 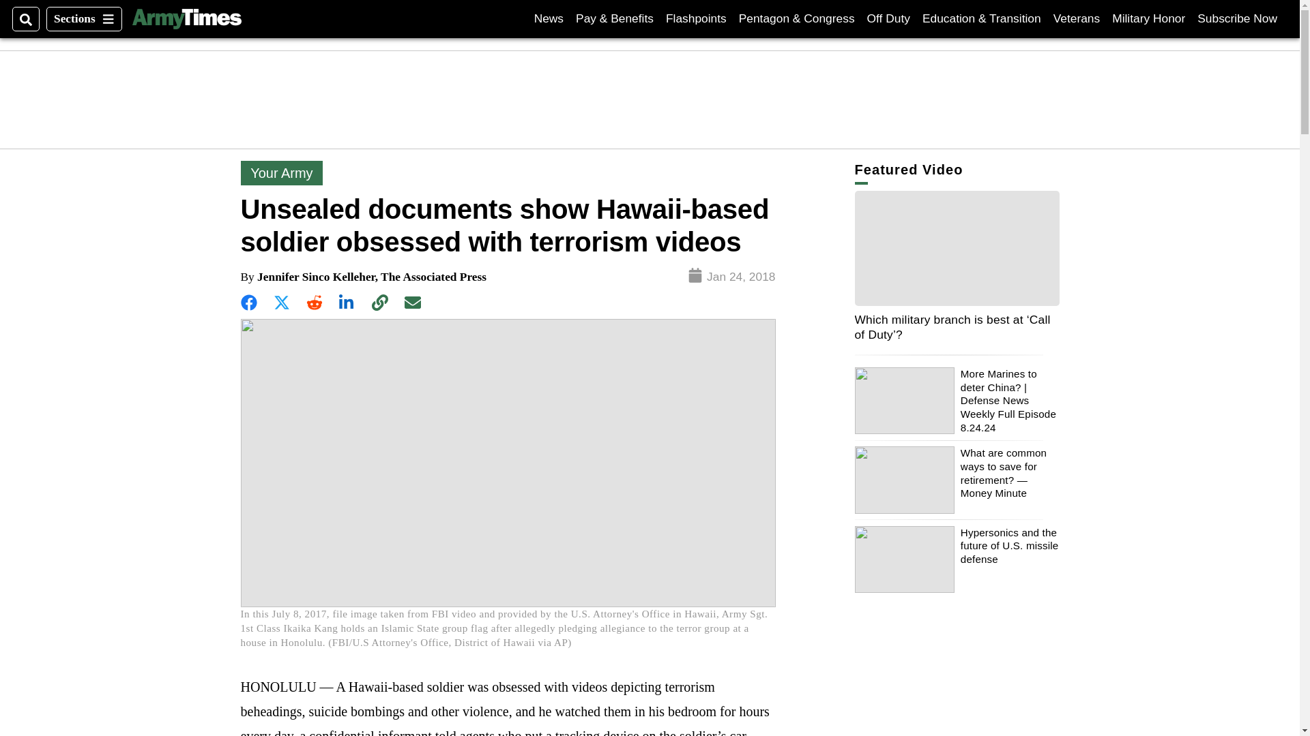 I want to click on News, so click(x=549, y=18).